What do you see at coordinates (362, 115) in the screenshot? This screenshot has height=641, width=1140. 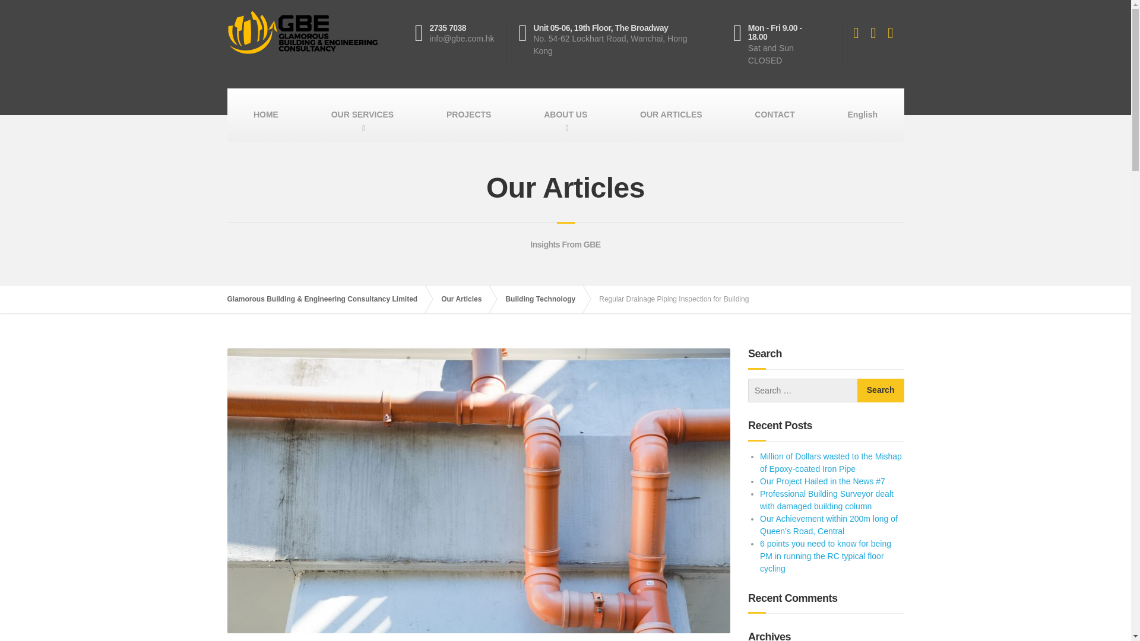 I see `OUR SERVICES` at bounding box center [362, 115].